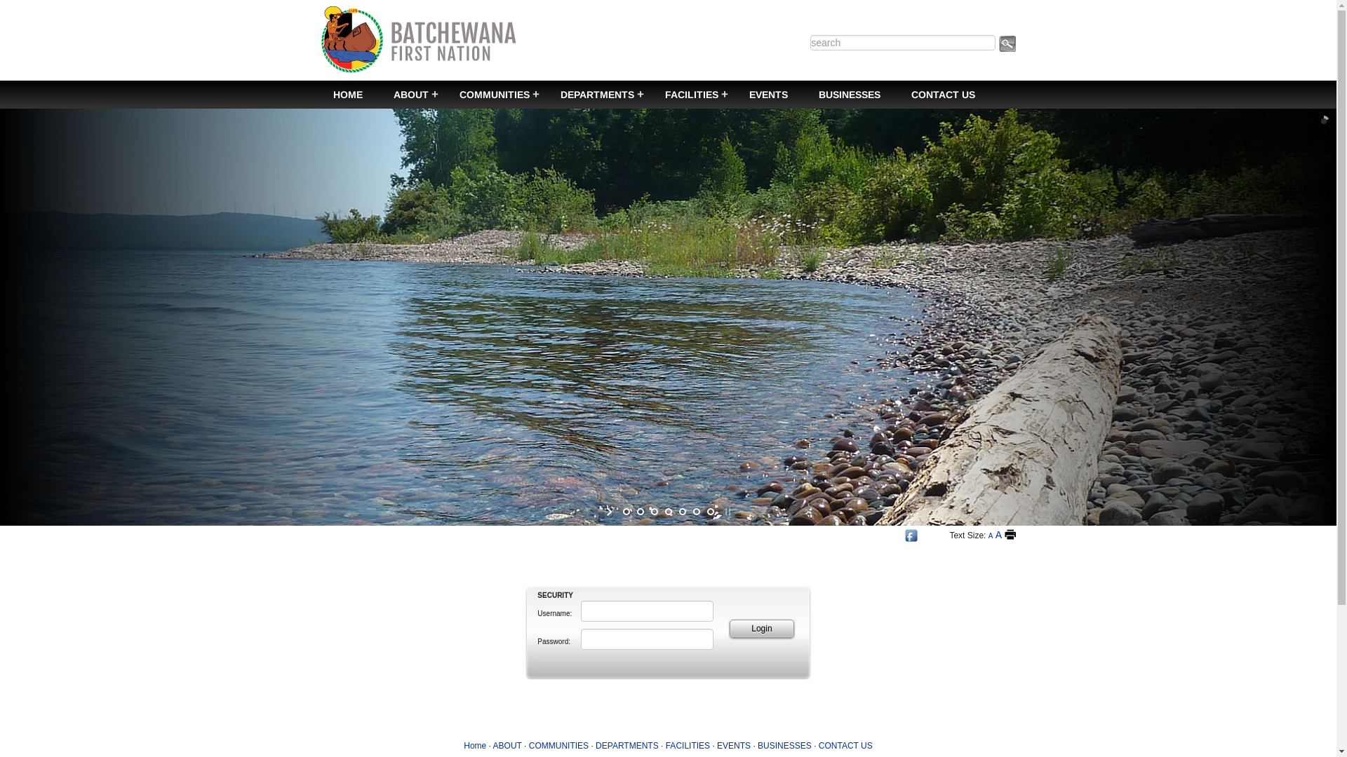 This screenshot has width=1347, height=757. I want to click on Facebook, so click(911, 536).